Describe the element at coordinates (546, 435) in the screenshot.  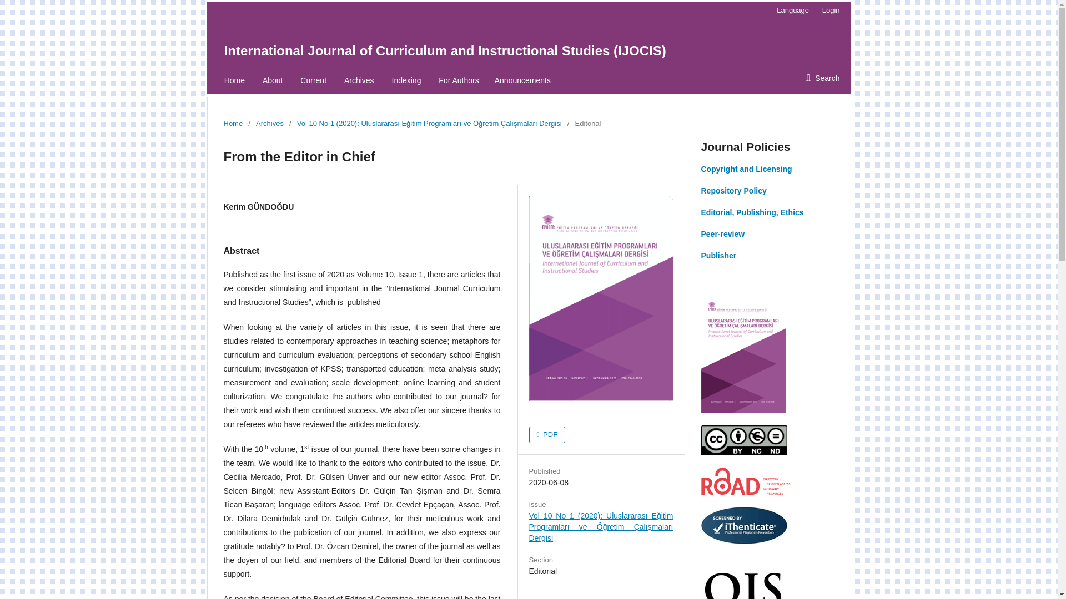
I see `PDF` at that location.